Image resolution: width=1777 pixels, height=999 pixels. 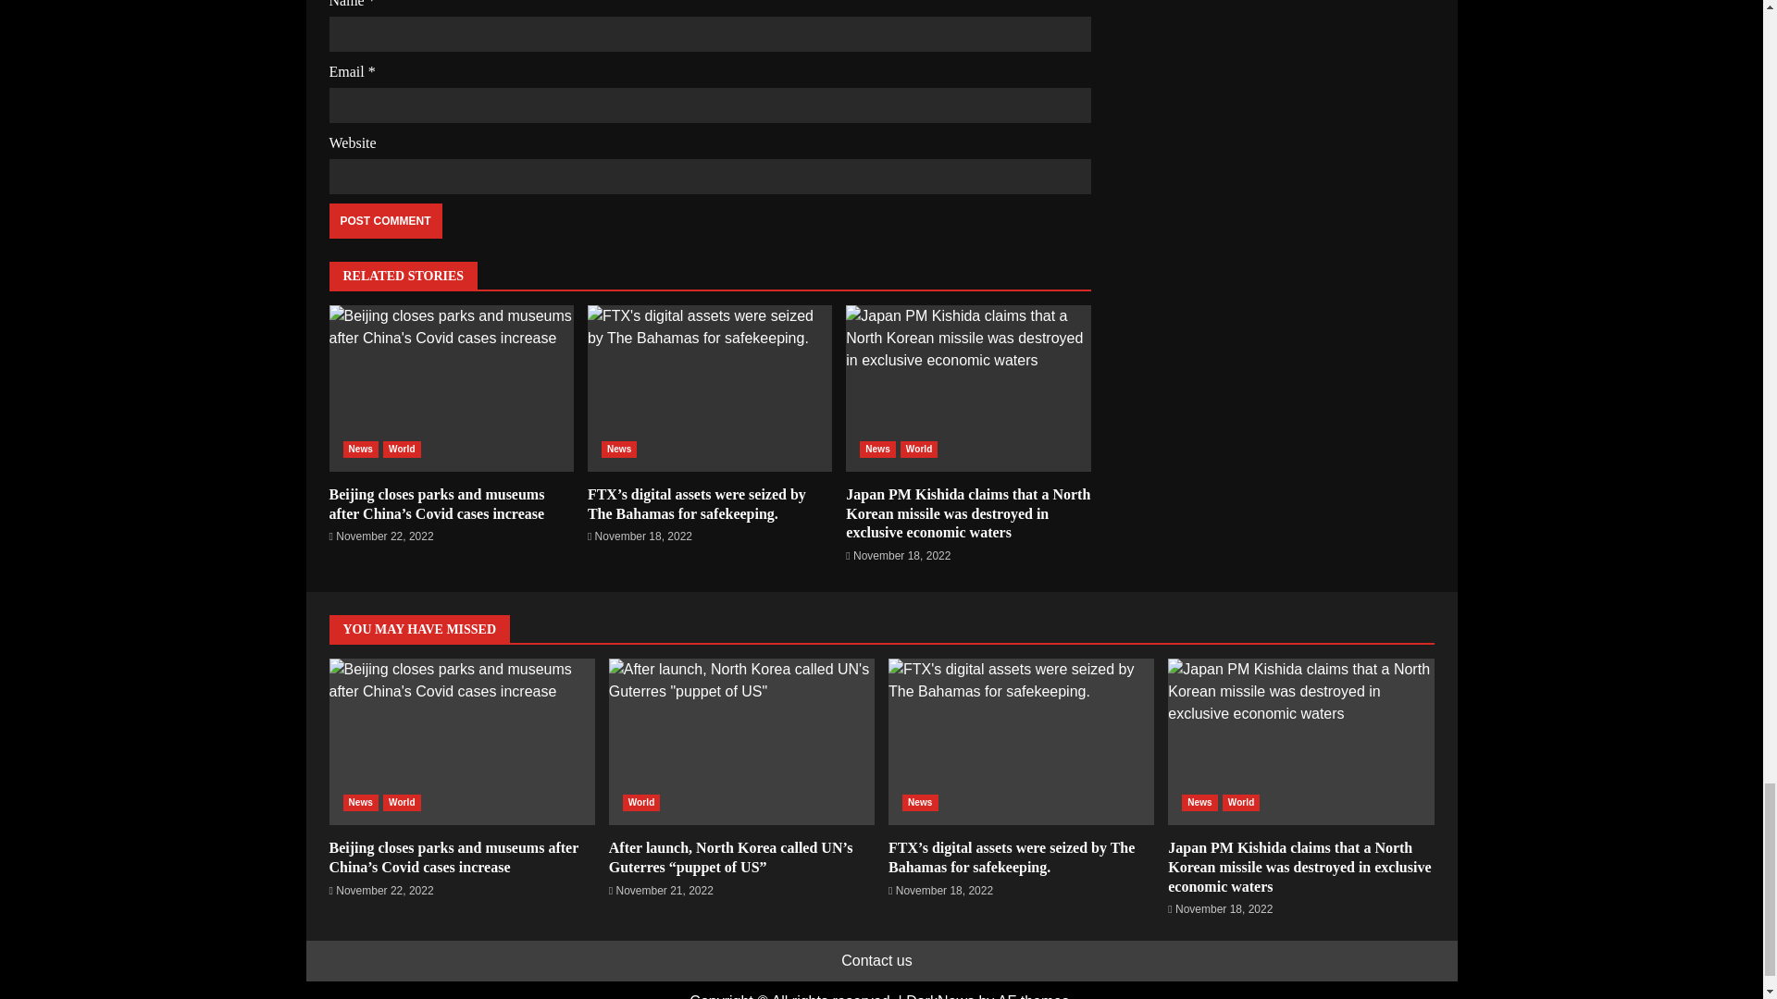 What do you see at coordinates (402, 450) in the screenshot?
I see `World` at bounding box center [402, 450].